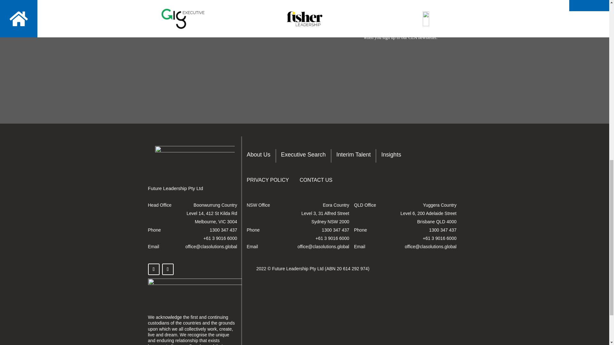  I want to click on Follow on X, so click(153, 269).